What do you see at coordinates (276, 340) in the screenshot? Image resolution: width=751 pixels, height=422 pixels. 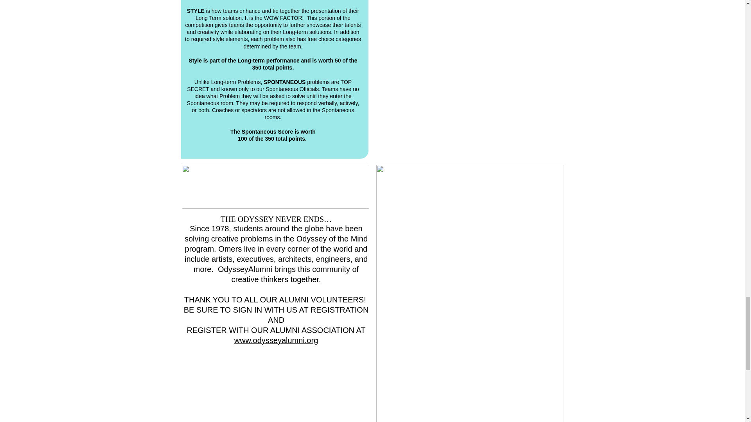 I see `www.odysseyalumni.org` at bounding box center [276, 340].